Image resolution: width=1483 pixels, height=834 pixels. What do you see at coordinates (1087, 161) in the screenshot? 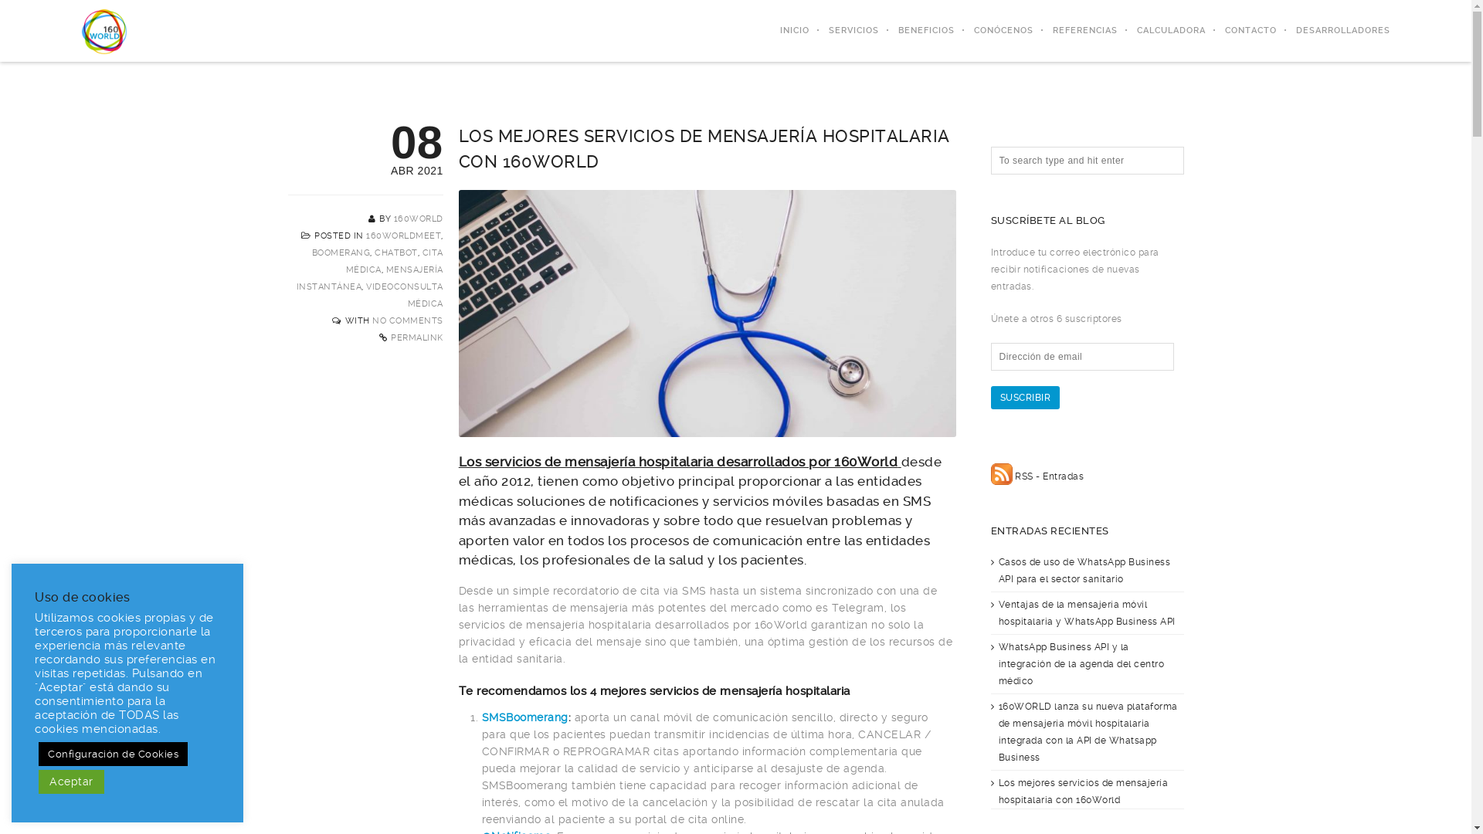
I see `Search for:` at bounding box center [1087, 161].